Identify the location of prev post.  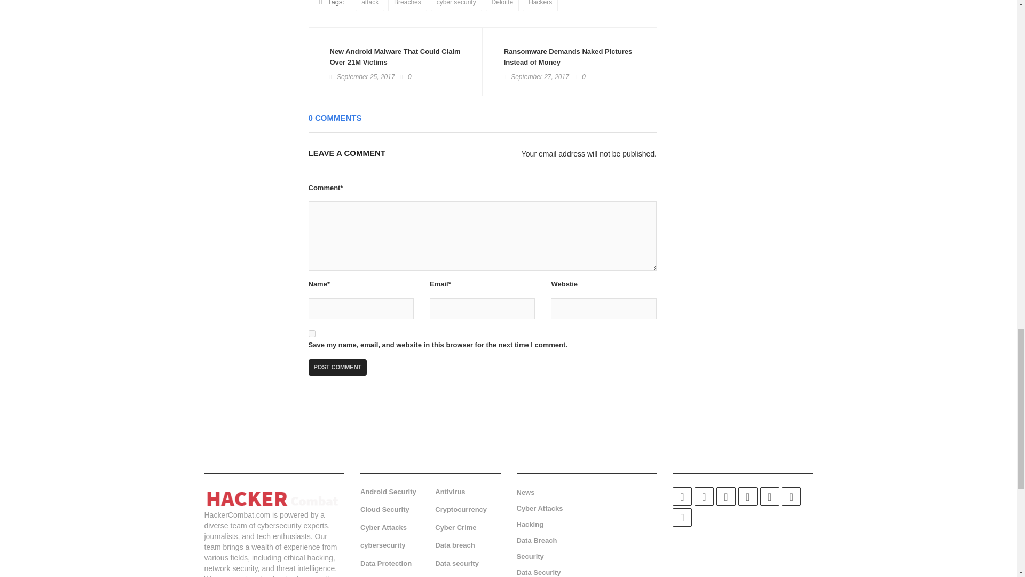
(570, 57).